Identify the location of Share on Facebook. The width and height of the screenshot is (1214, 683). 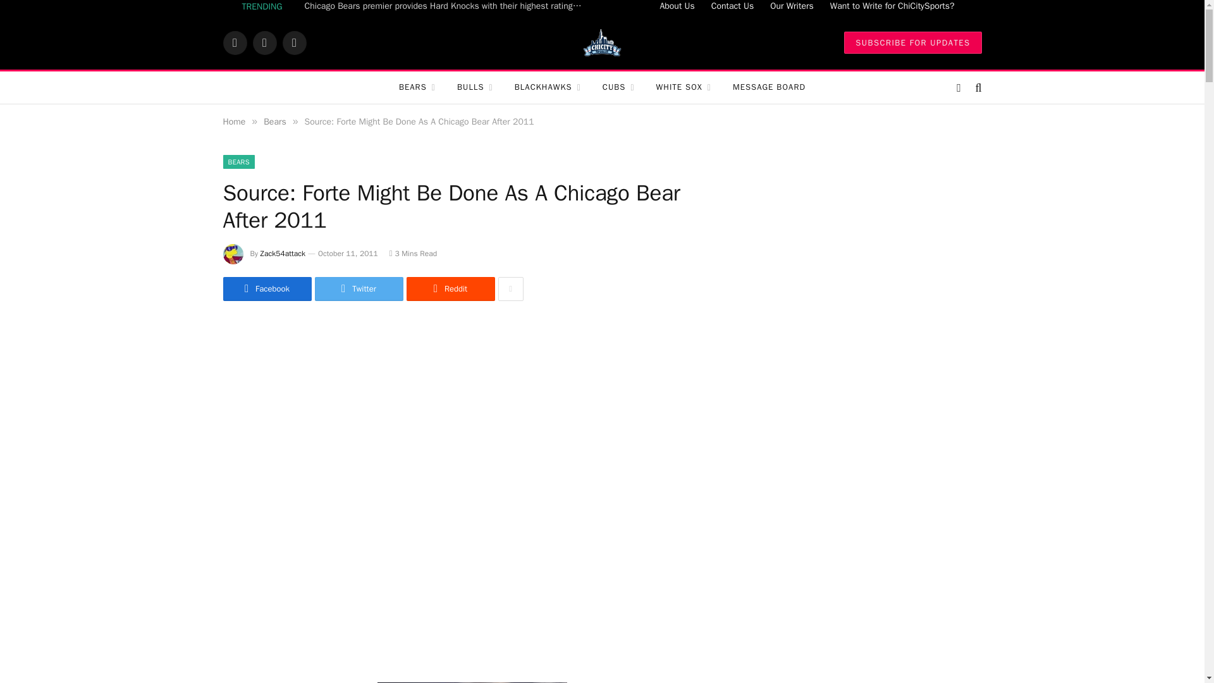
(266, 289).